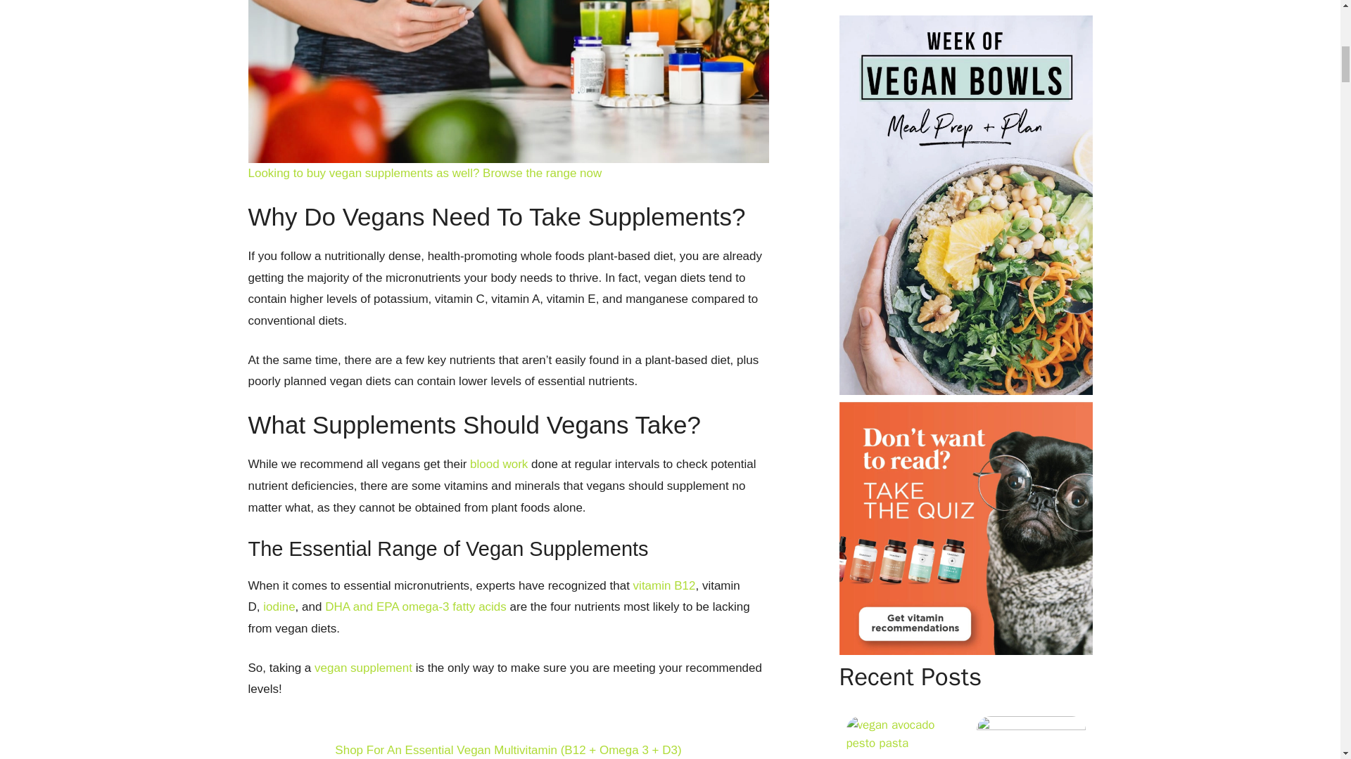  I want to click on DHA and EPA omega-3 fatty acids, so click(416, 606).